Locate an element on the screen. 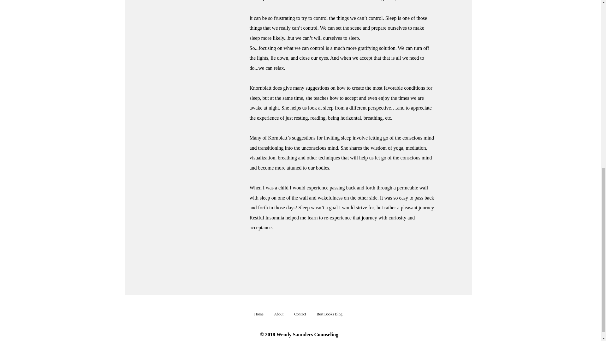 The width and height of the screenshot is (606, 341). About is located at coordinates (279, 314).